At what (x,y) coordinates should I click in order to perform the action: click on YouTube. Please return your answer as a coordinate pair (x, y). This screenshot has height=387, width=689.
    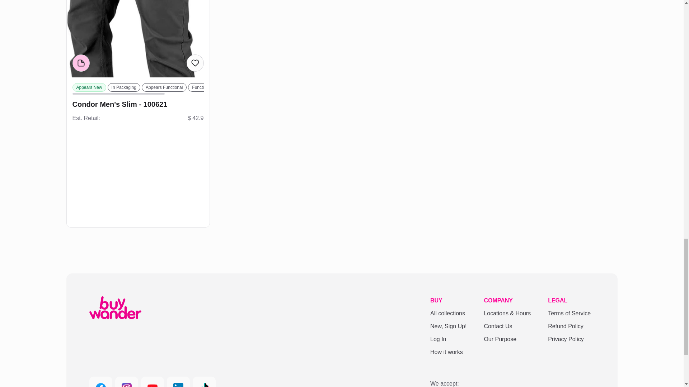
    Looking at the image, I should click on (152, 382).